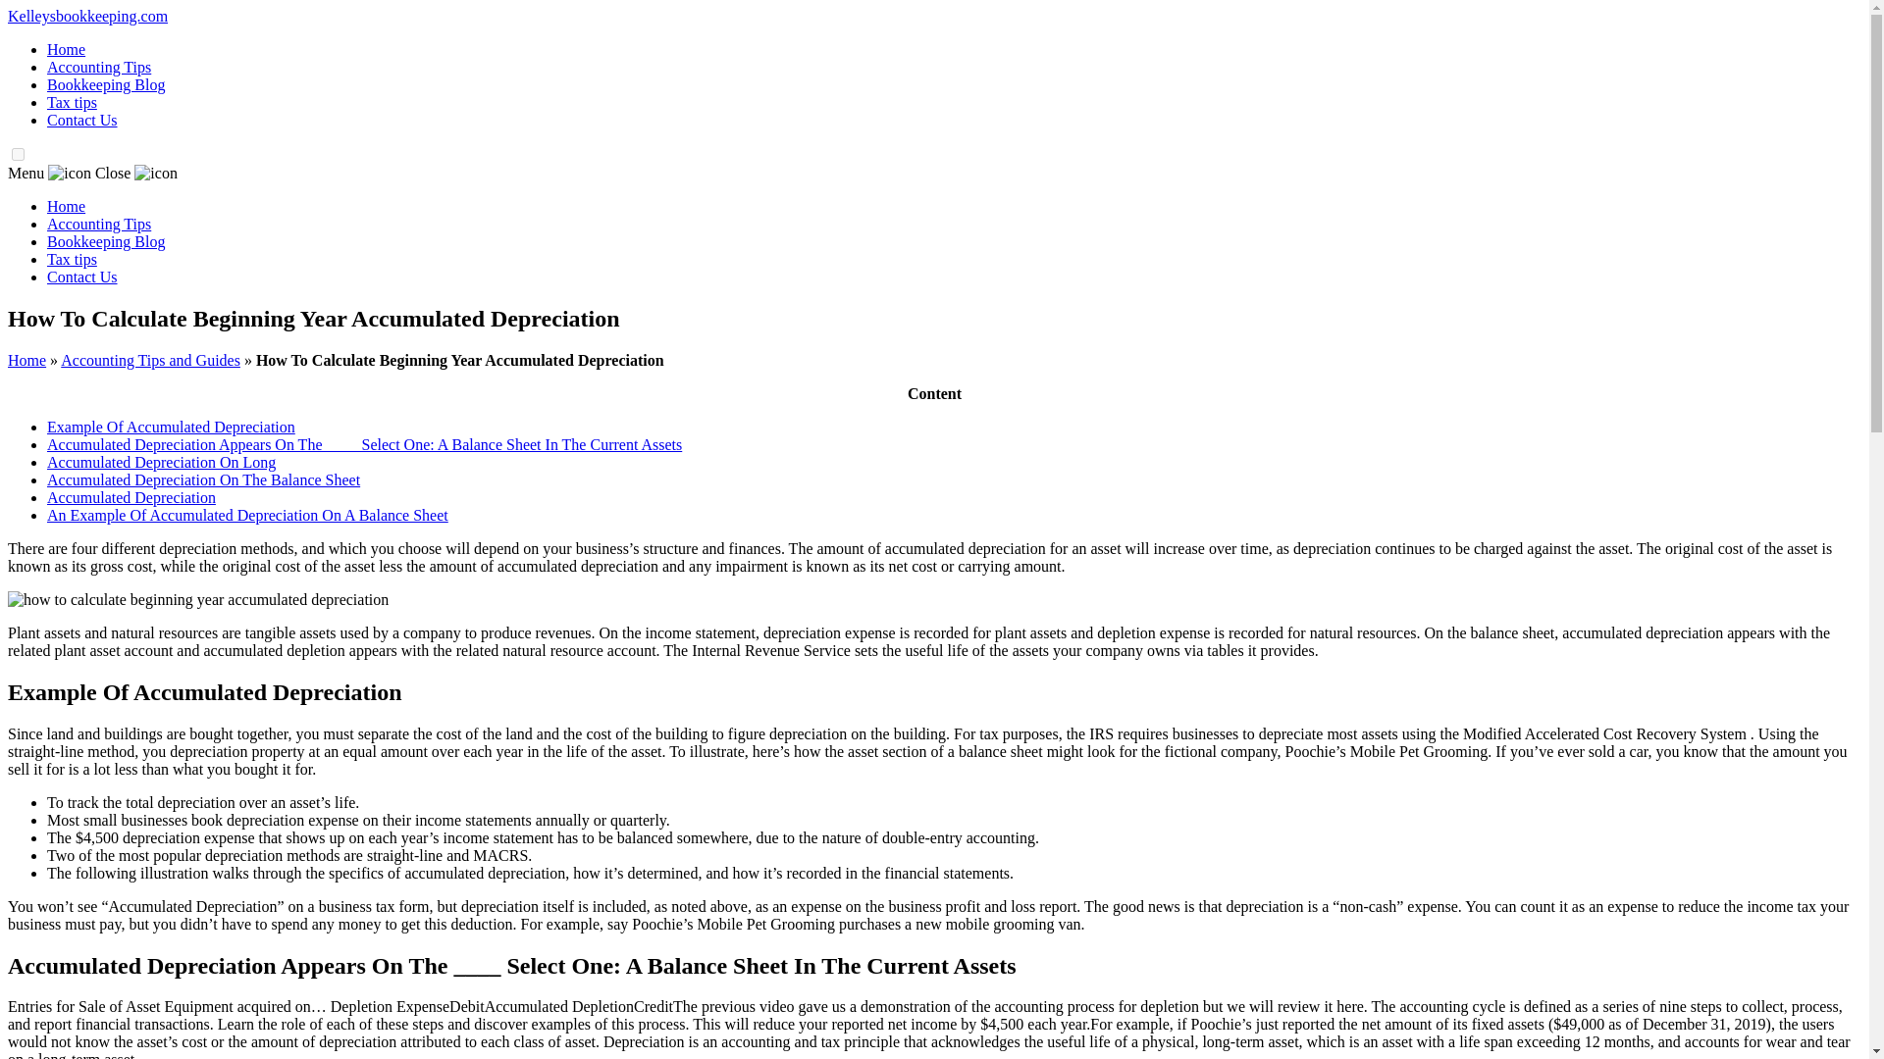 Image resolution: width=1884 pixels, height=1059 pixels. Describe the element at coordinates (161, 462) in the screenshot. I see `Accumulated Depreciation On Long` at that location.